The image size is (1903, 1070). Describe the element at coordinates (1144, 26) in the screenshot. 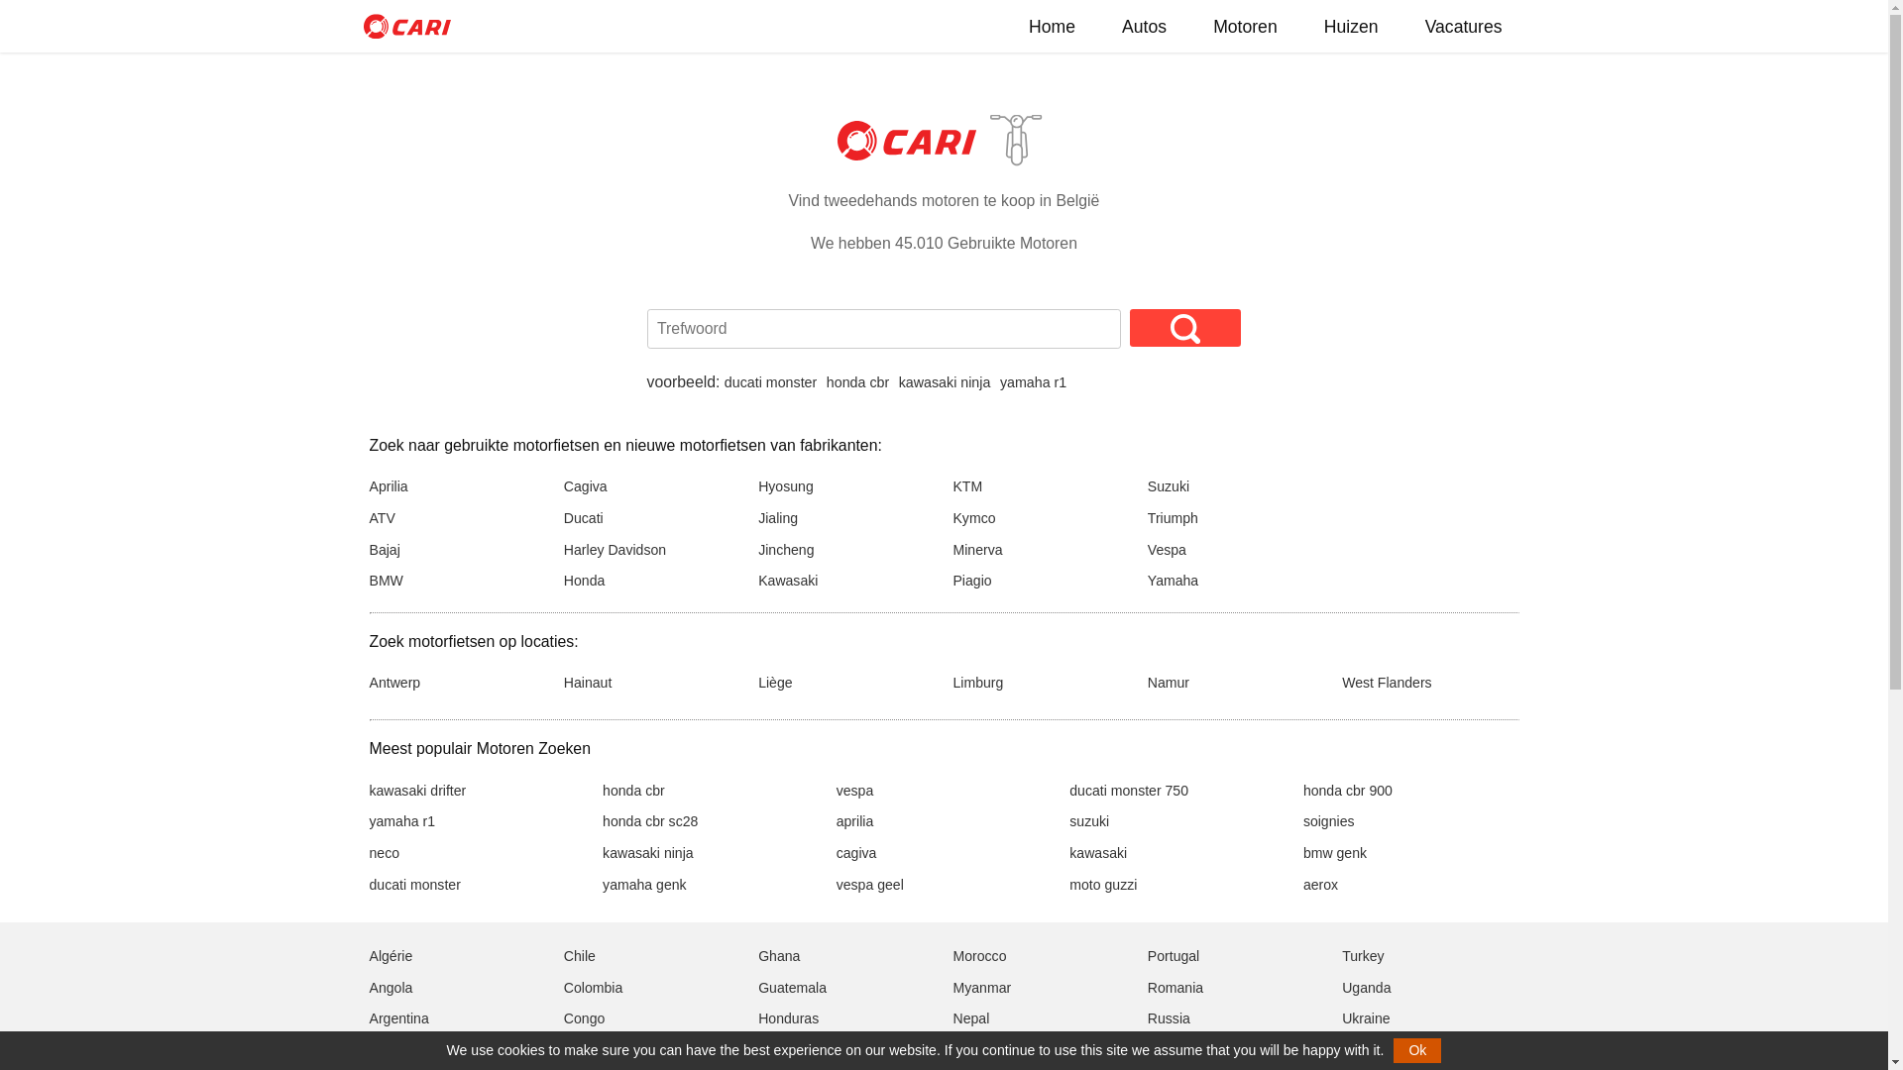

I see `Autos` at that location.